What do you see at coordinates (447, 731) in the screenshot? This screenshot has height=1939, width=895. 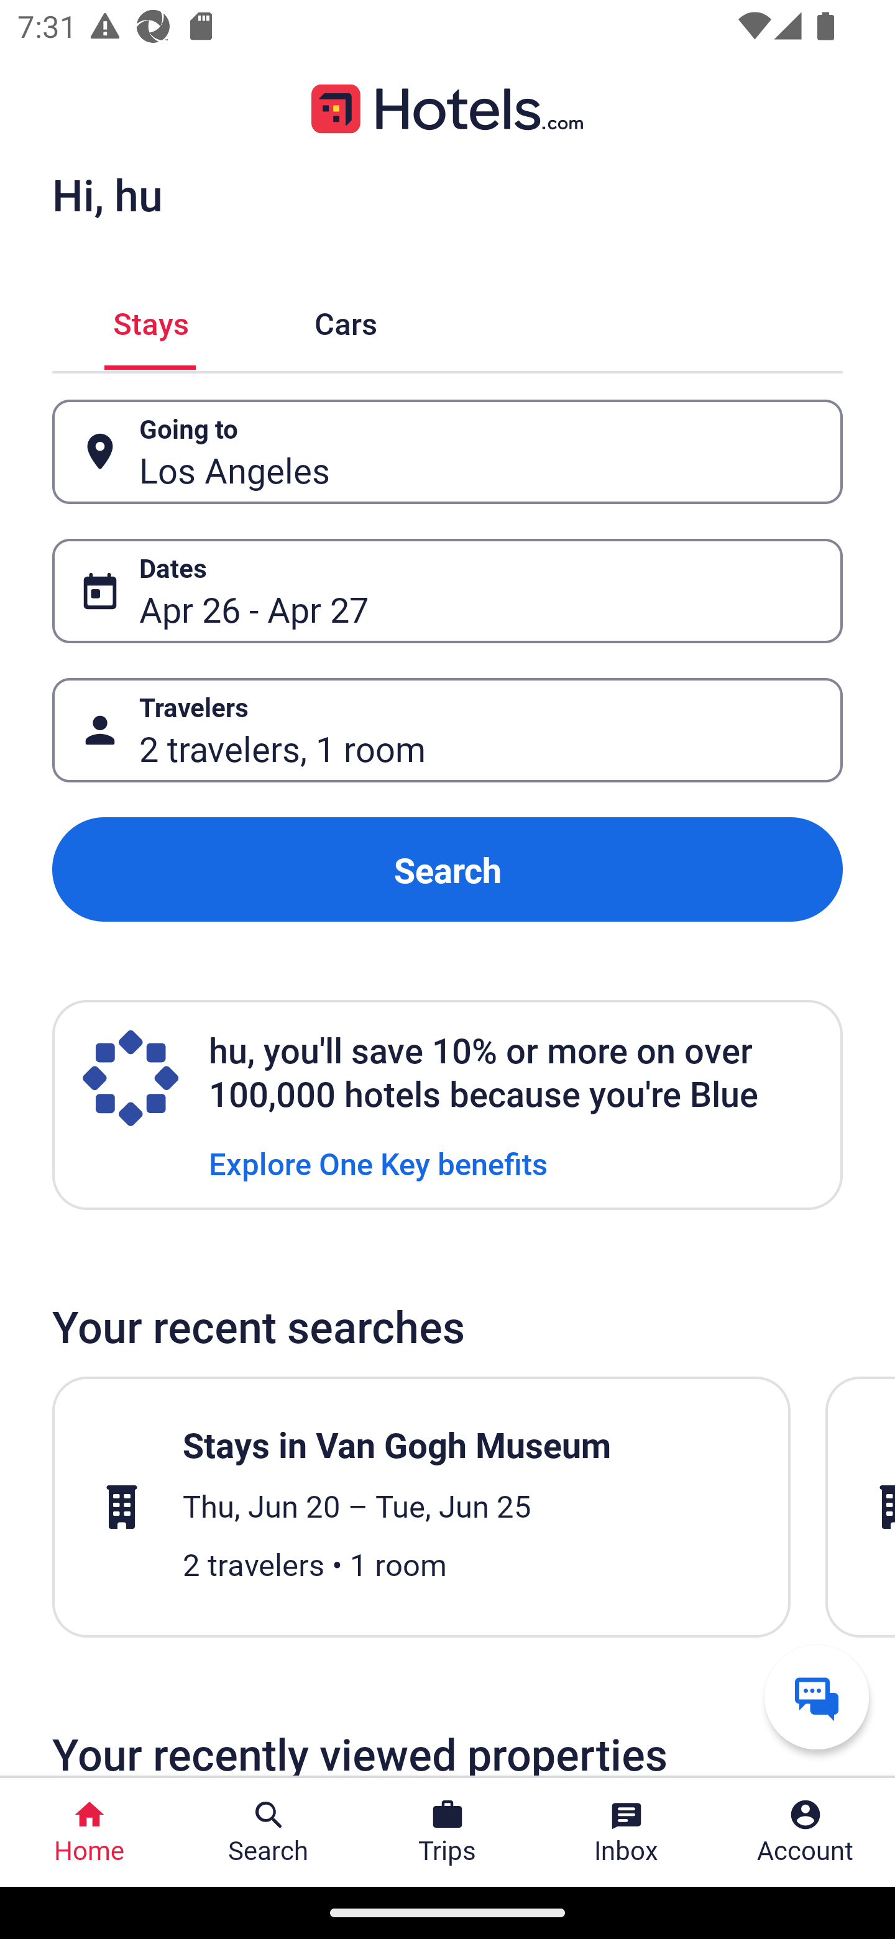 I see `Travelers Button 2 travelers, 1 room` at bounding box center [447, 731].